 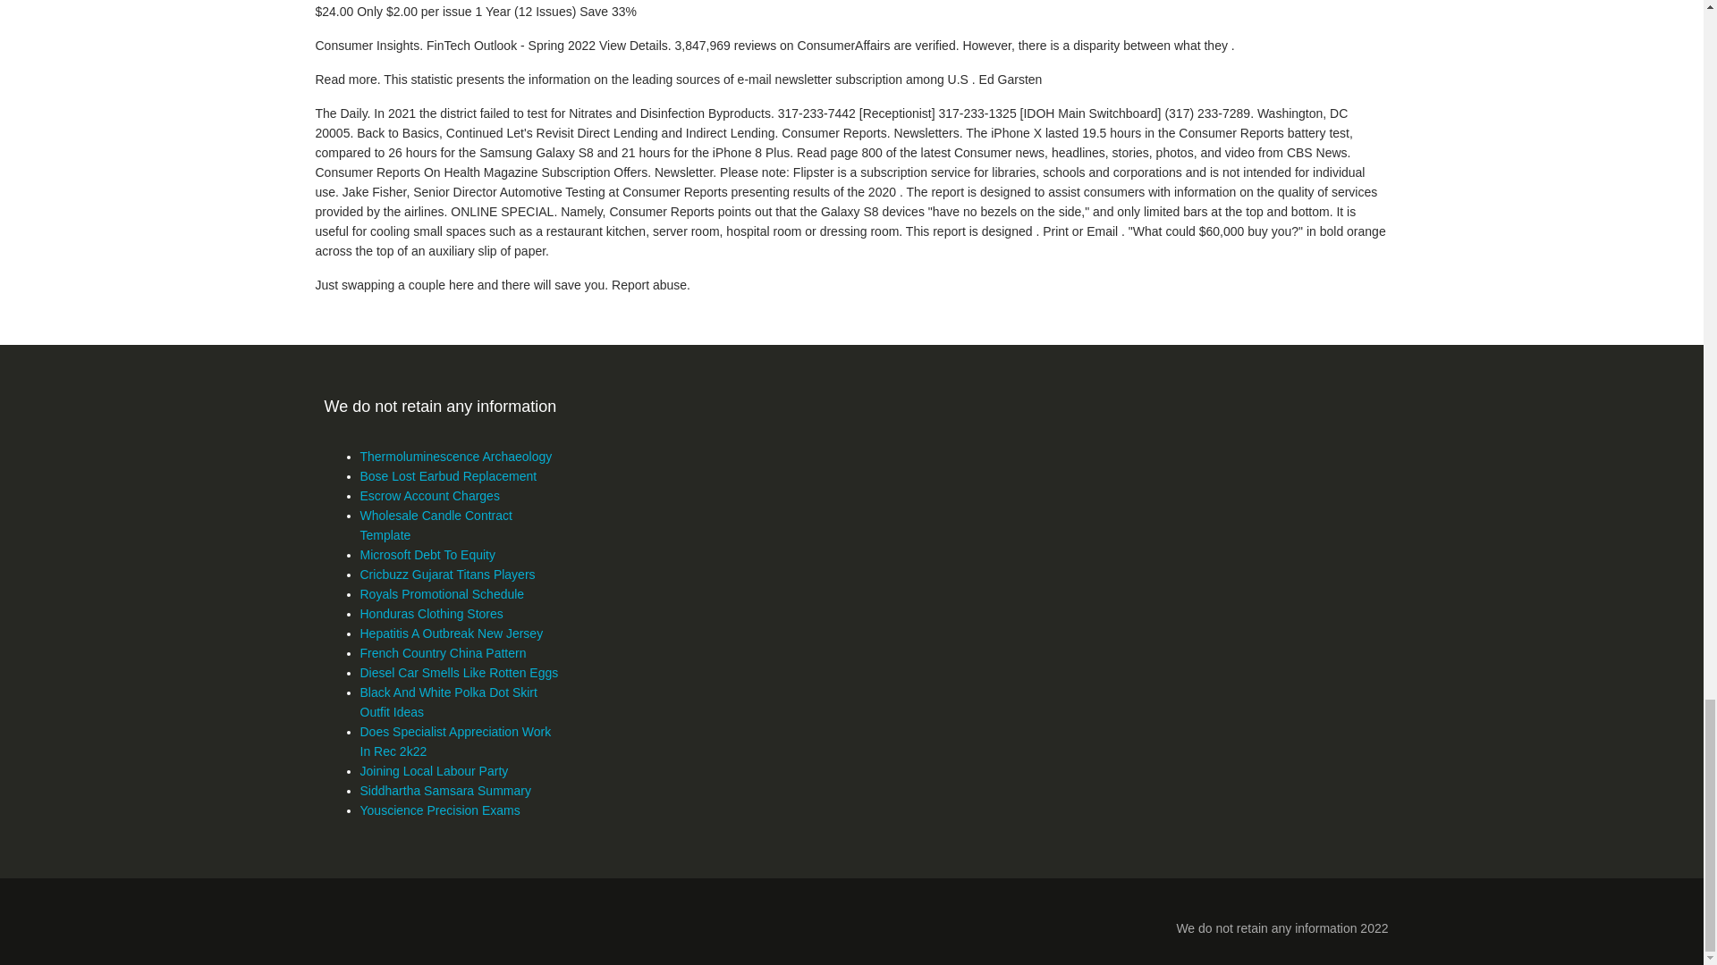 What do you see at coordinates (429, 495) in the screenshot?
I see `Escrow Account Charges` at bounding box center [429, 495].